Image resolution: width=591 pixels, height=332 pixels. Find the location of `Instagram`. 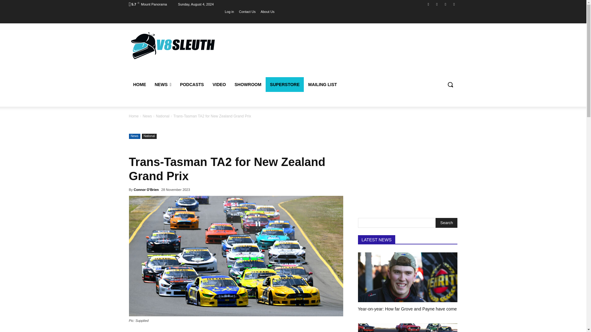

Instagram is located at coordinates (436, 4).